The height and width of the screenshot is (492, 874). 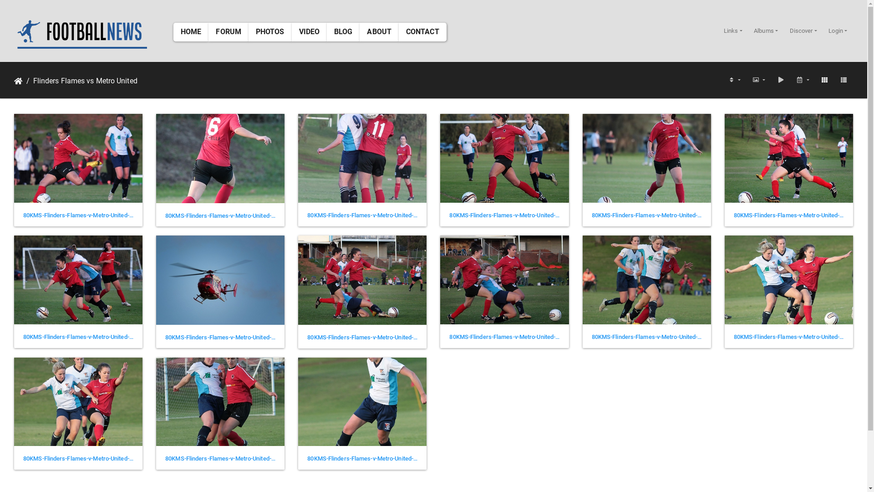 What do you see at coordinates (78, 215) in the screenshot?
I see `80KMS-Flinders-Flames-v-Metro-United-11562.jpg` at bounding box center [78, 215].